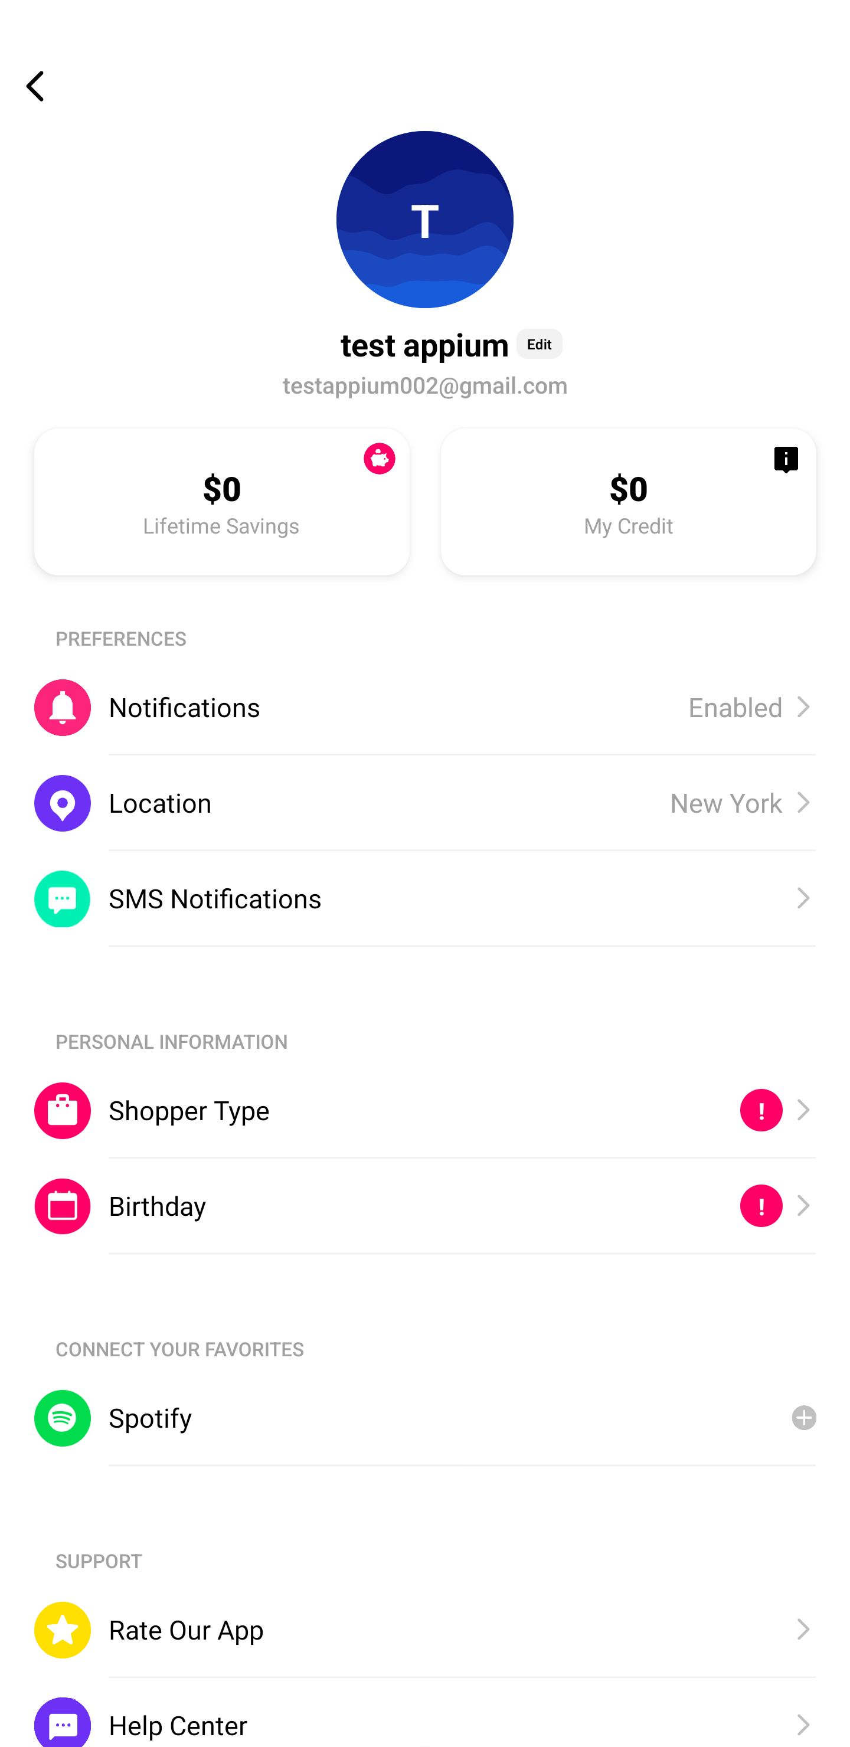 This screenshot has width=850, height=1747. Describe the element at coordinates (425, 898) in the screenshot. I see `SMS Notifications,    SMS Notifications   ` at that location.